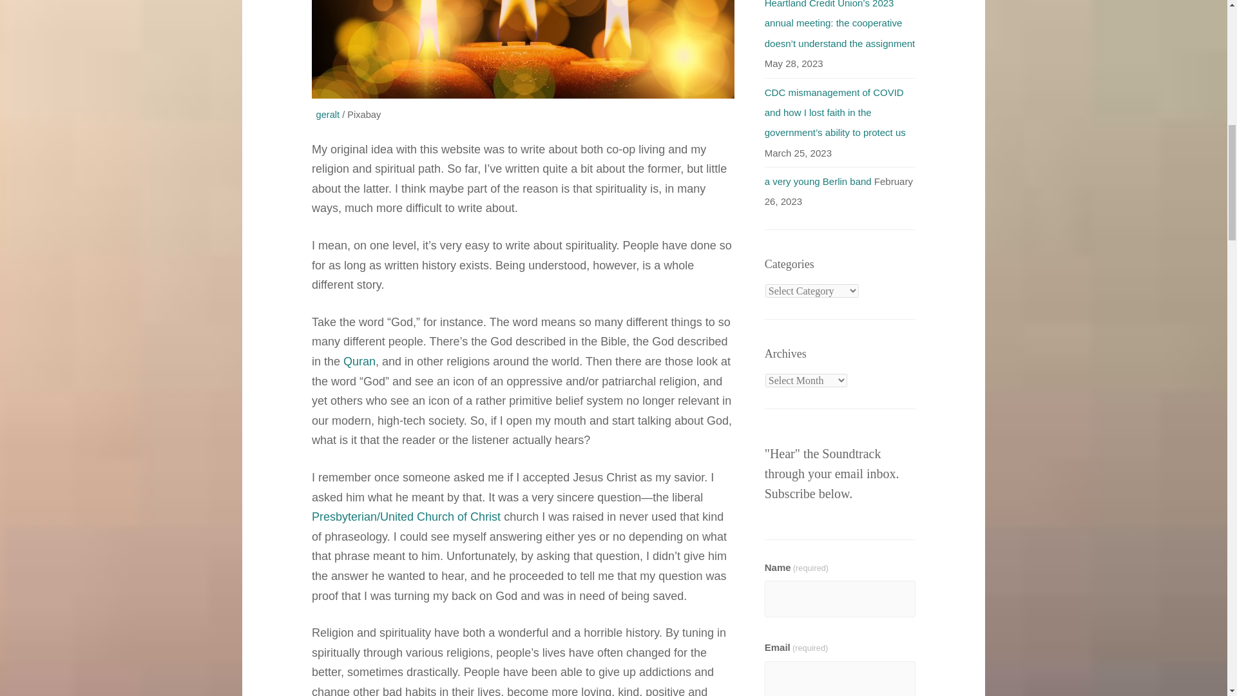 The width and height of the screenshot is (1237, 696). Describe the element at coordinates (818, 182) in the screenshot. I see `a very young Berlin band` at that location.